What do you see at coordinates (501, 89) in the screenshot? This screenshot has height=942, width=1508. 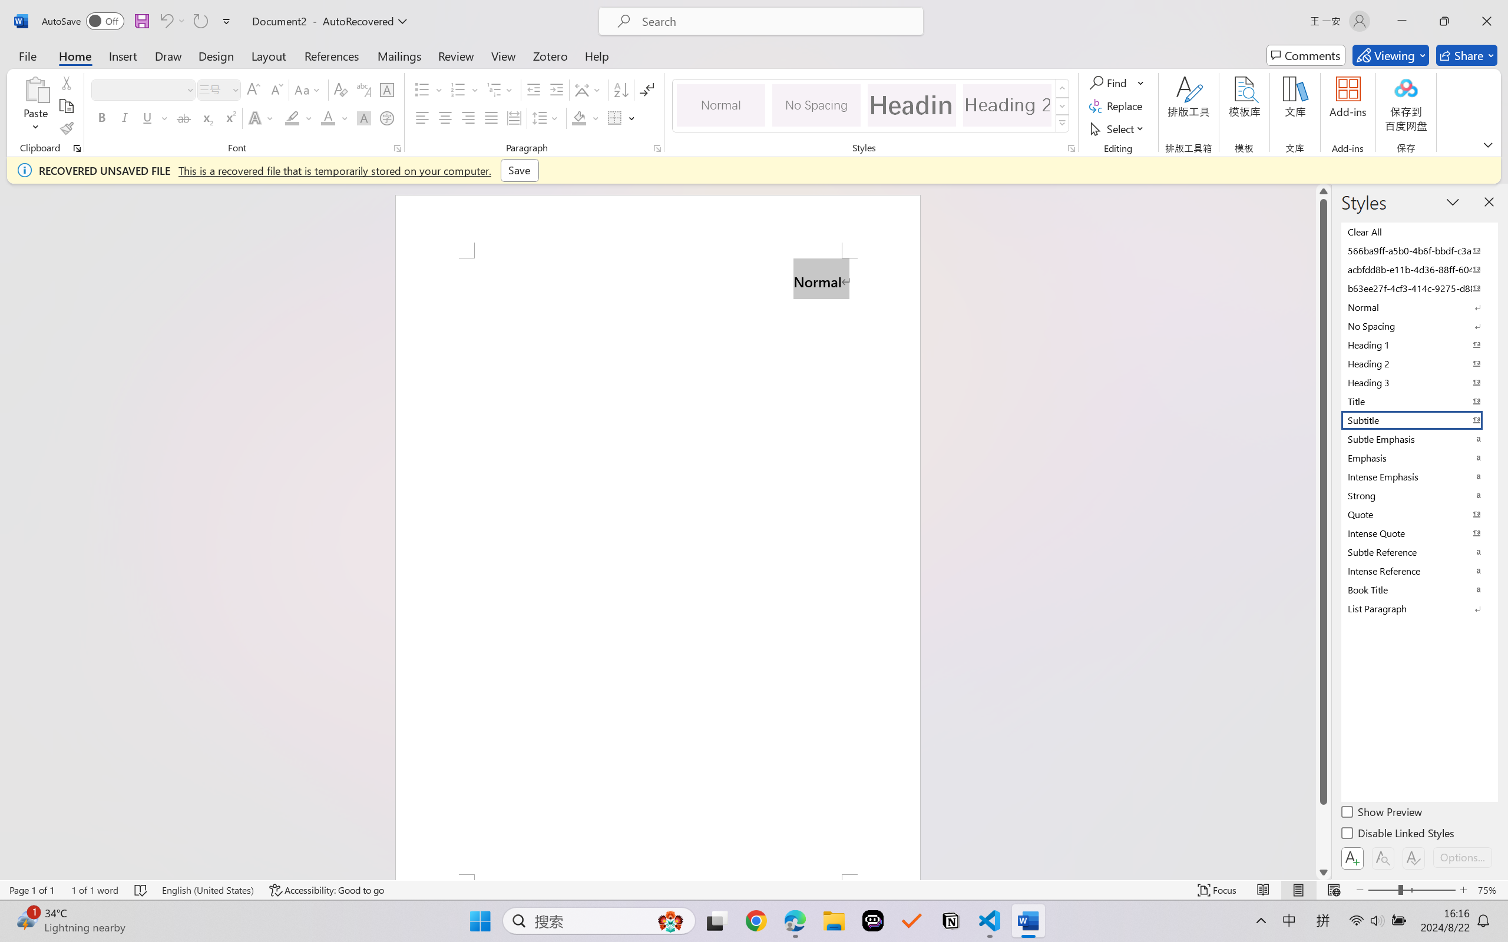 I see `Multilevel List` at bounding box center [501, 89].